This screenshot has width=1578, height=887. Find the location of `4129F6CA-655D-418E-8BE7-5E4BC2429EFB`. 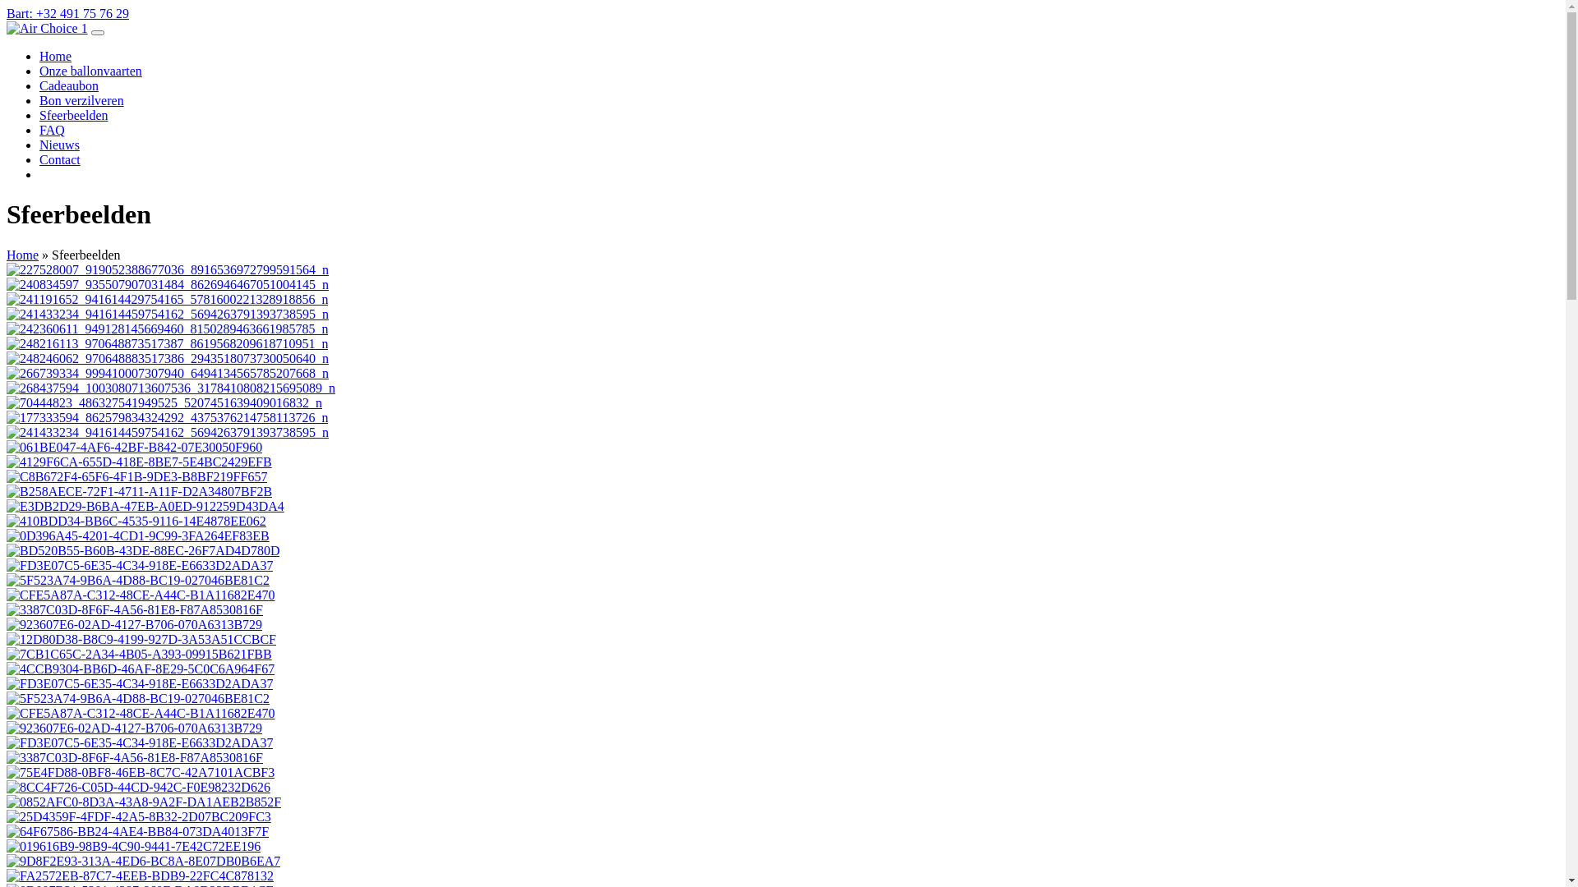

4129F6CA-655D-418E-8BE7-5E4BC2429EFB is located at coordinates (140, 462).